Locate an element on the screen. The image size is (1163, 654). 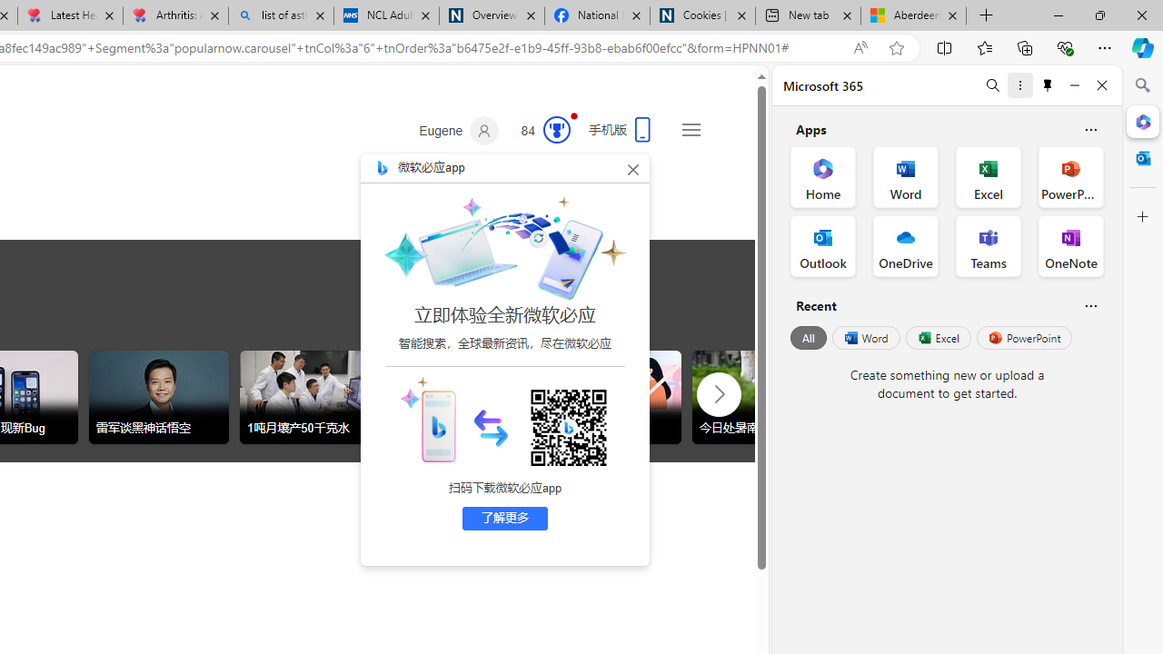
Word Office App is located at coordinates (905, 176).